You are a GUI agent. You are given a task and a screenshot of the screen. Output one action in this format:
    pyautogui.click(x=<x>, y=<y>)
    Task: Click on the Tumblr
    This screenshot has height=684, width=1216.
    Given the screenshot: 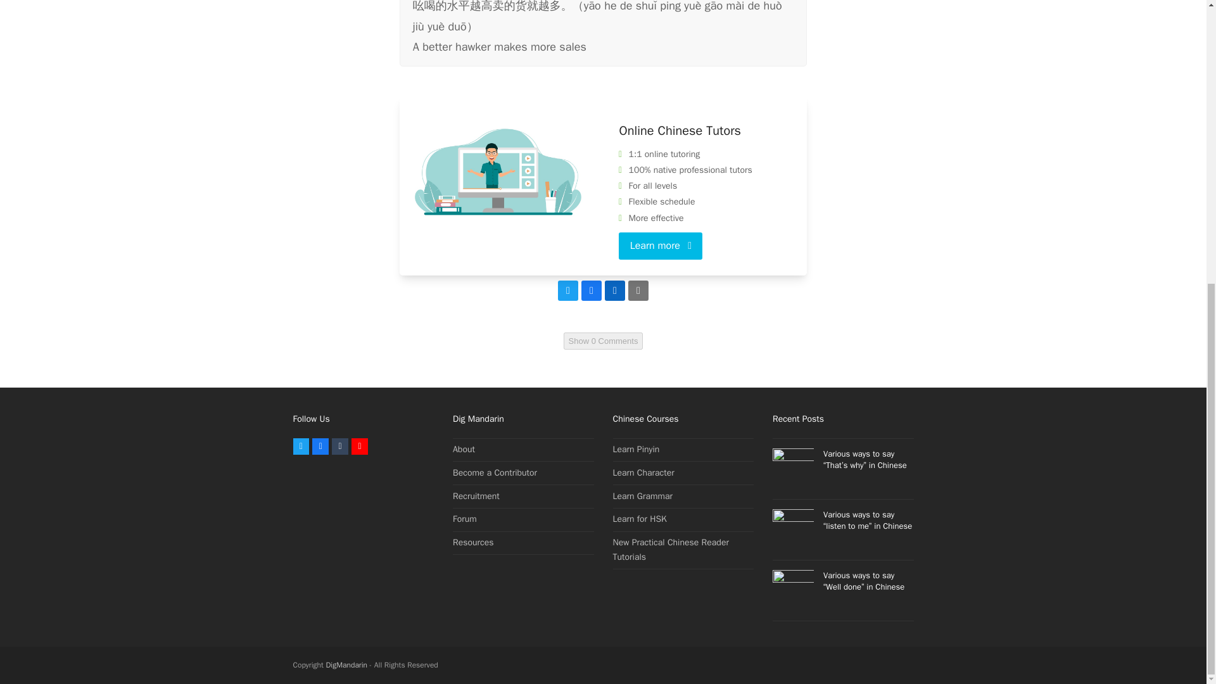 What is the action you would take?
    pyautogui.click(x=339, y=446)
    